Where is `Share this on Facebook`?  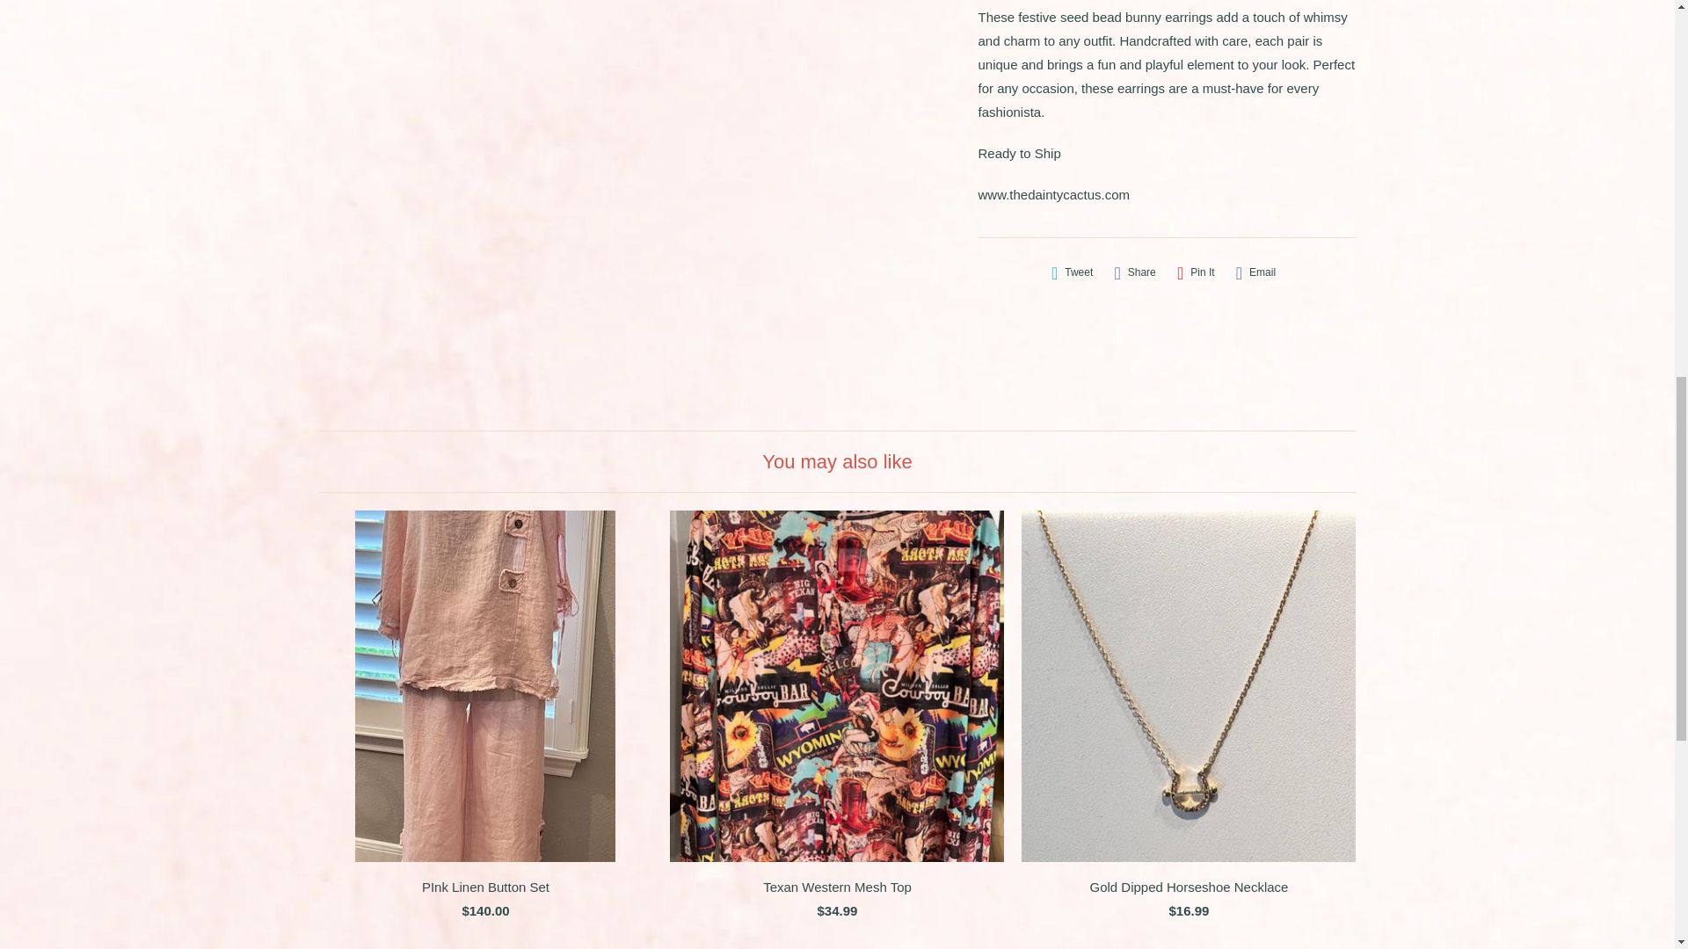 Share this on Facebook is located at coordinates (1134, 272).